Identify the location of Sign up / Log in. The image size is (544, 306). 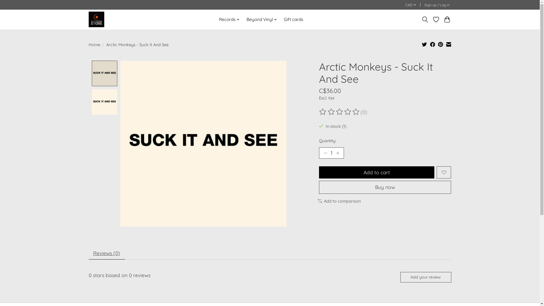
(437, 5).